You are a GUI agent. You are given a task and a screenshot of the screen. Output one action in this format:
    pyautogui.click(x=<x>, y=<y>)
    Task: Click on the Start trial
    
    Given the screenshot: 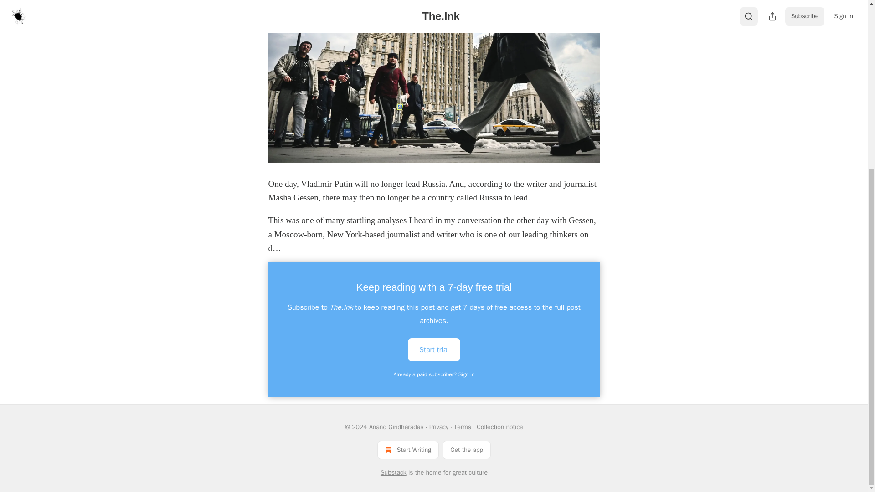 What is the action you would take?
    pyautogui.click(x=434, y=350)
    